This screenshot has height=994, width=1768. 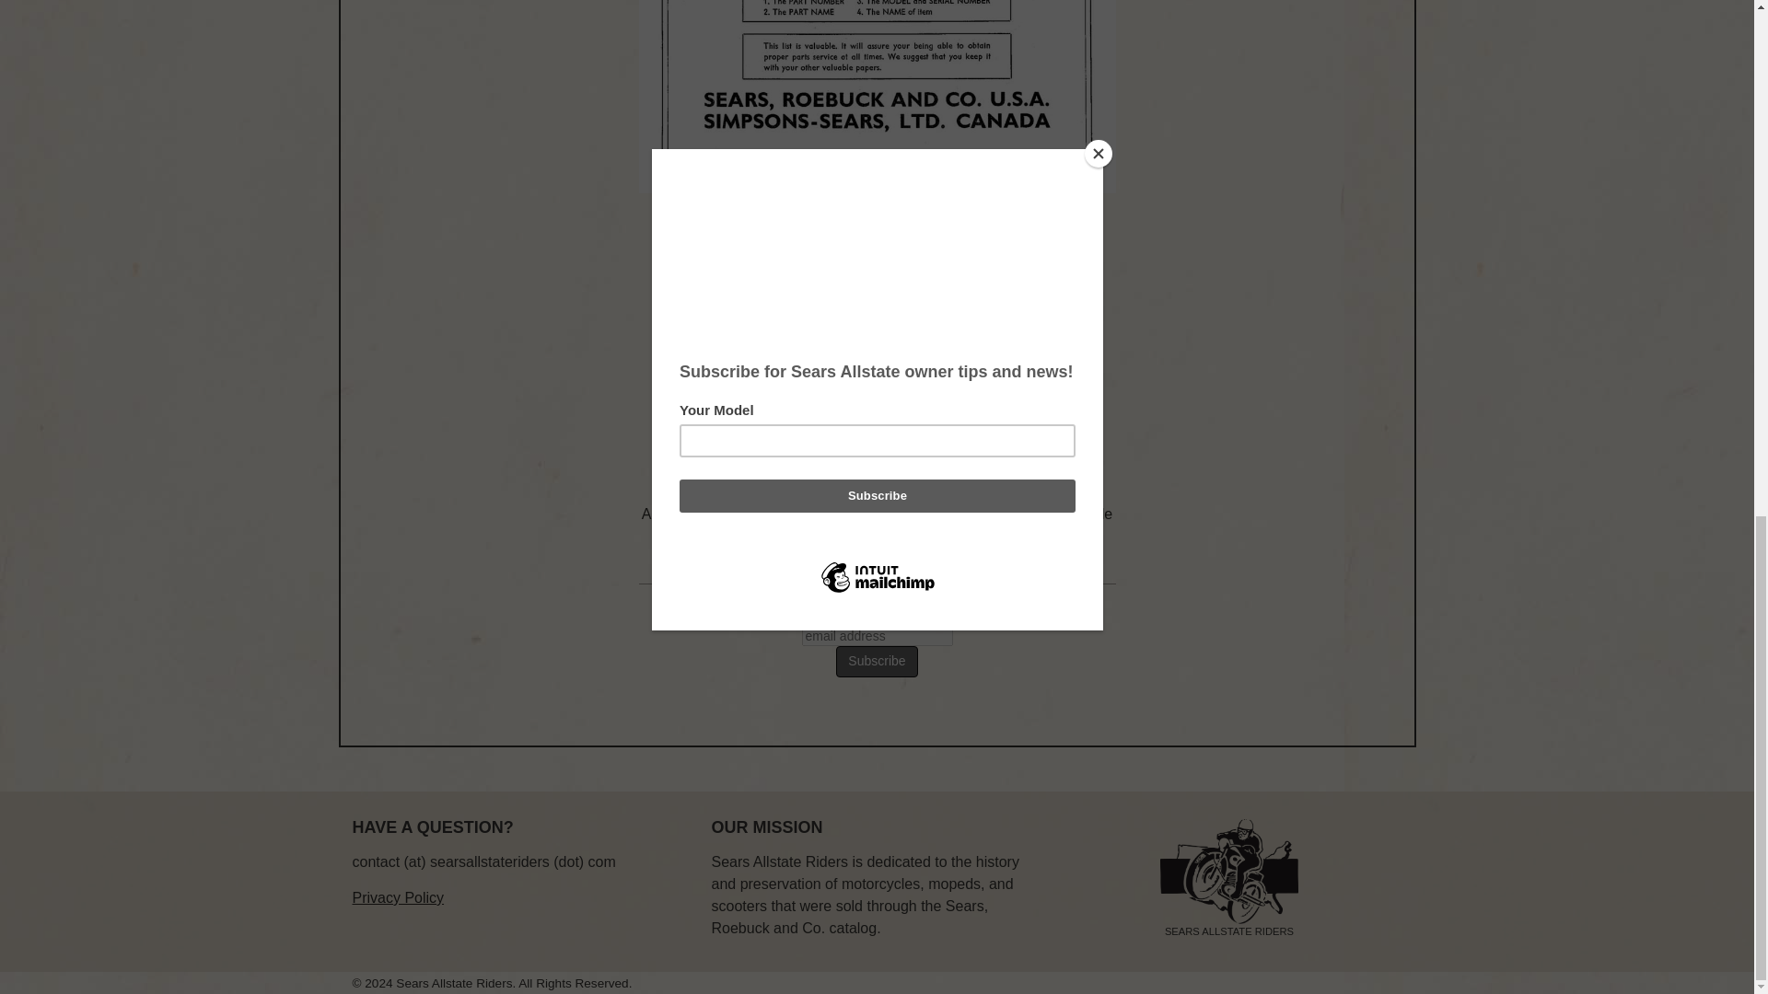 I want to click on Subscribe, so click(x=877, y=661).